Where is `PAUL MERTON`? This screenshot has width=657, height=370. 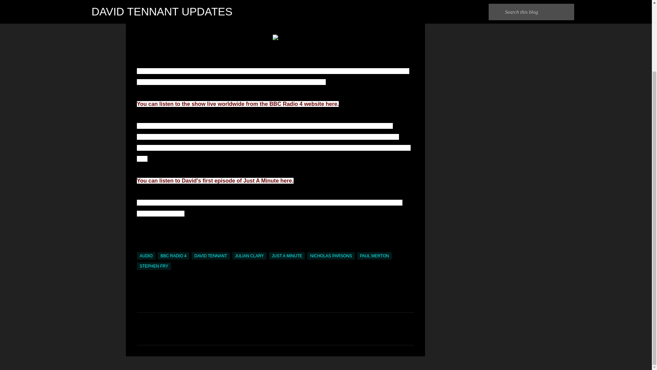 PAUL MERTON is located at coordinates (374, 256).